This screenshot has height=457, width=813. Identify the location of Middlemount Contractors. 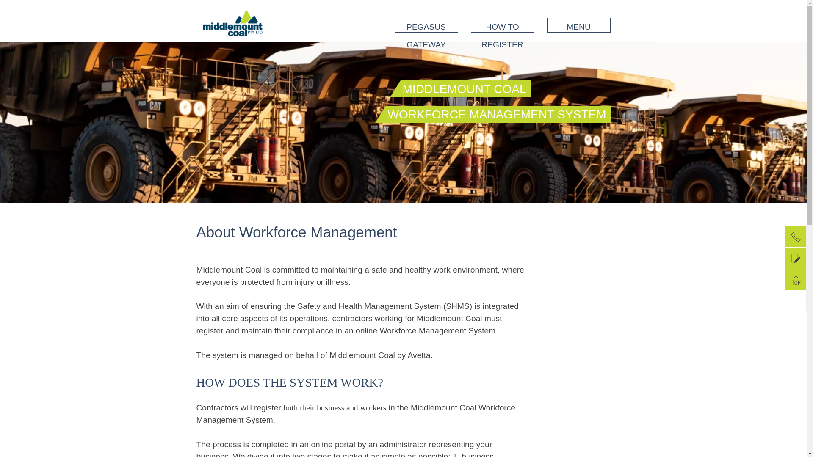
(233, 30).